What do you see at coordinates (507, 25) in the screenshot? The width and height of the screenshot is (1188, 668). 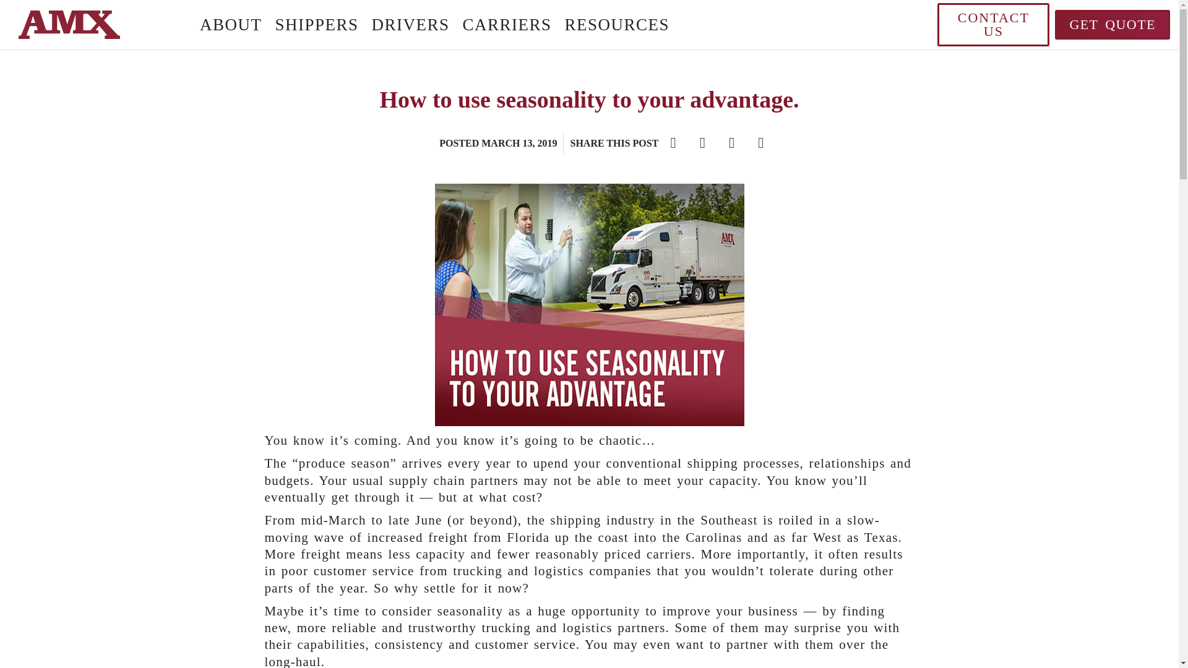 I see `CARRIERS` at bounding box center [507, 25].